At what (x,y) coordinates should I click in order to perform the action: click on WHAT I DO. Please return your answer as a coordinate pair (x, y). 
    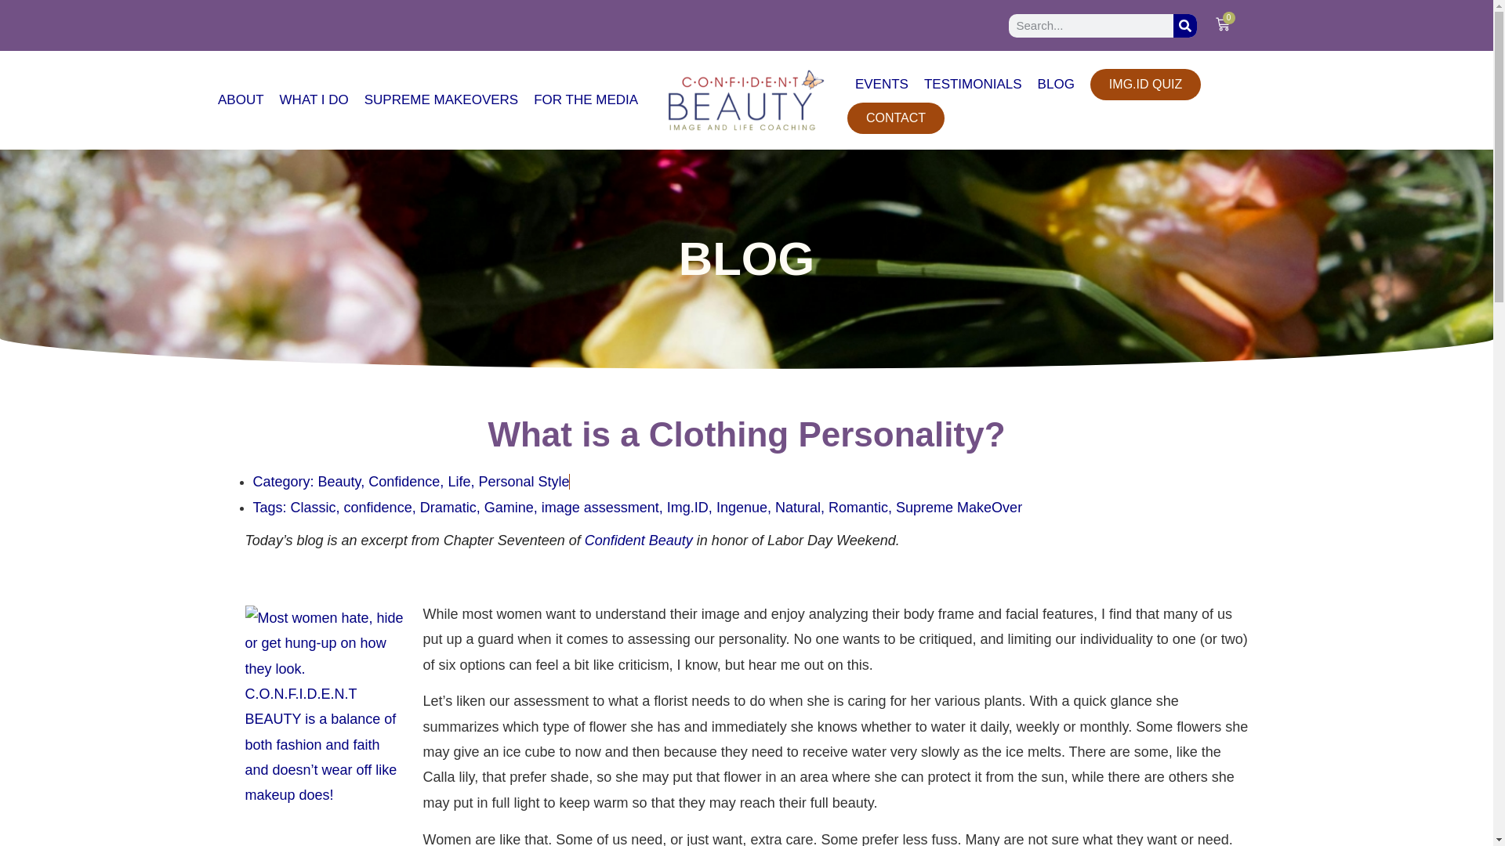
    Looking at the image, I should click on (314, 100).